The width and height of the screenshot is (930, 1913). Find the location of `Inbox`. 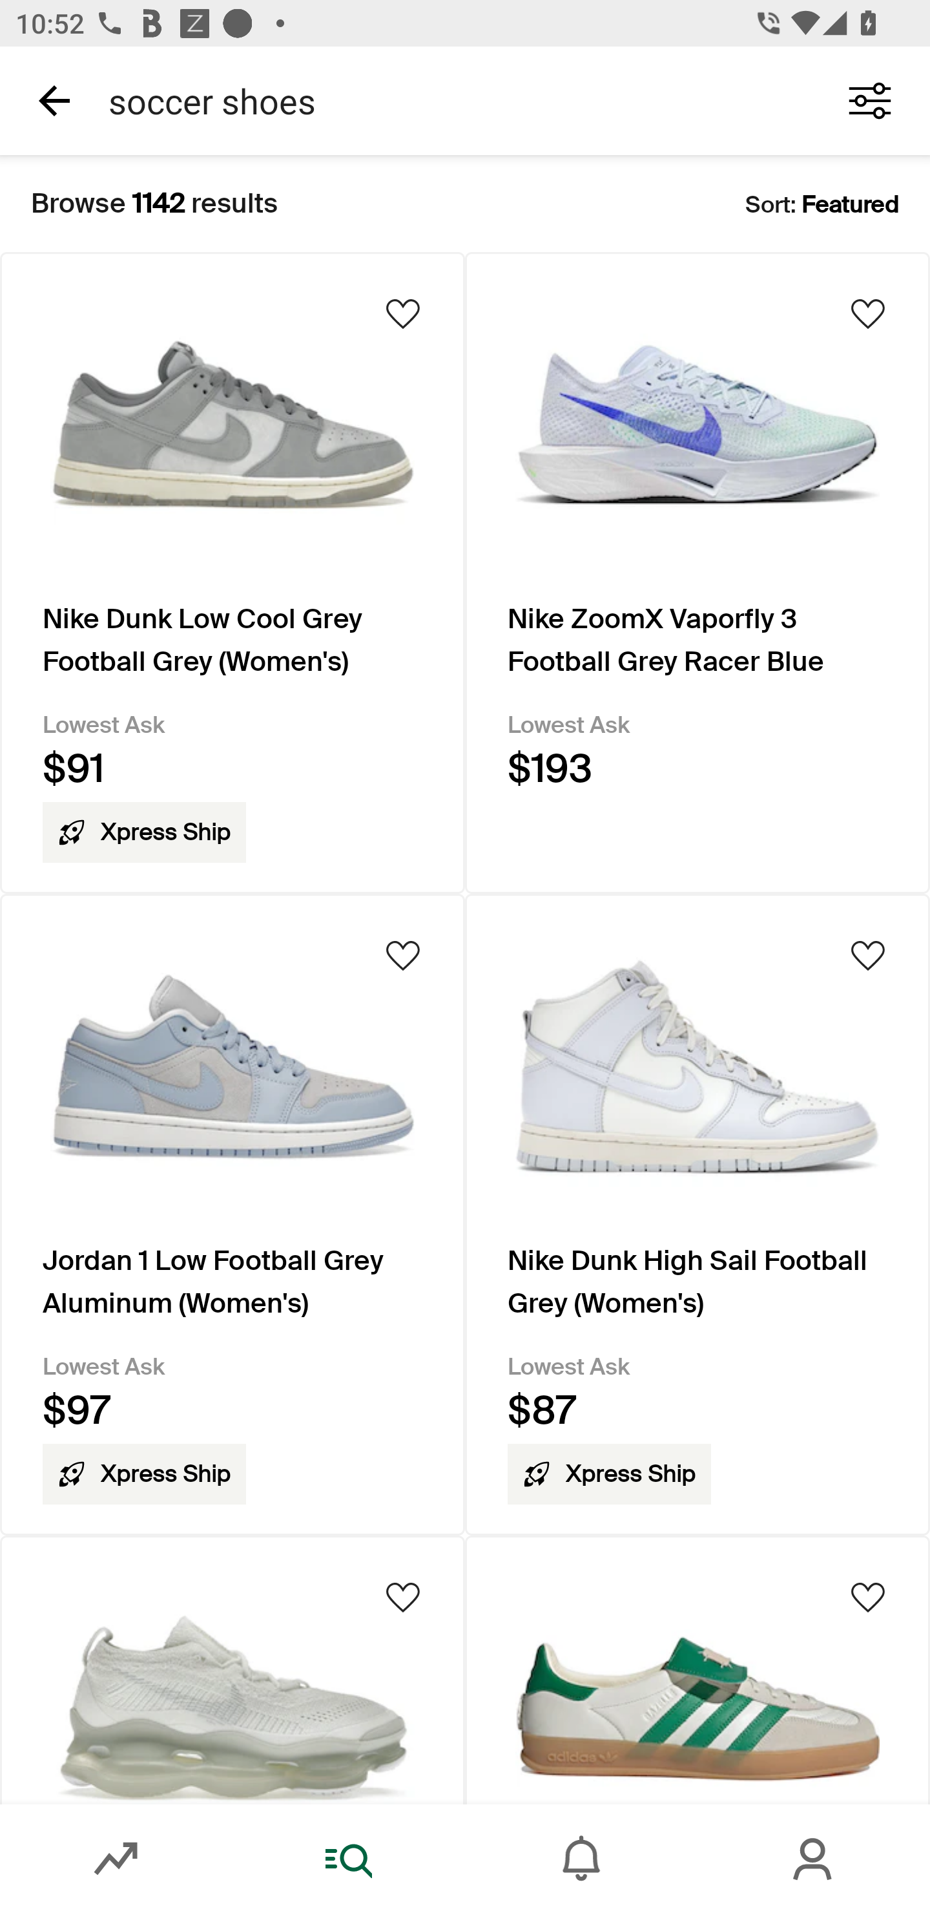

Inbox is located at coordinates (581, 1859).